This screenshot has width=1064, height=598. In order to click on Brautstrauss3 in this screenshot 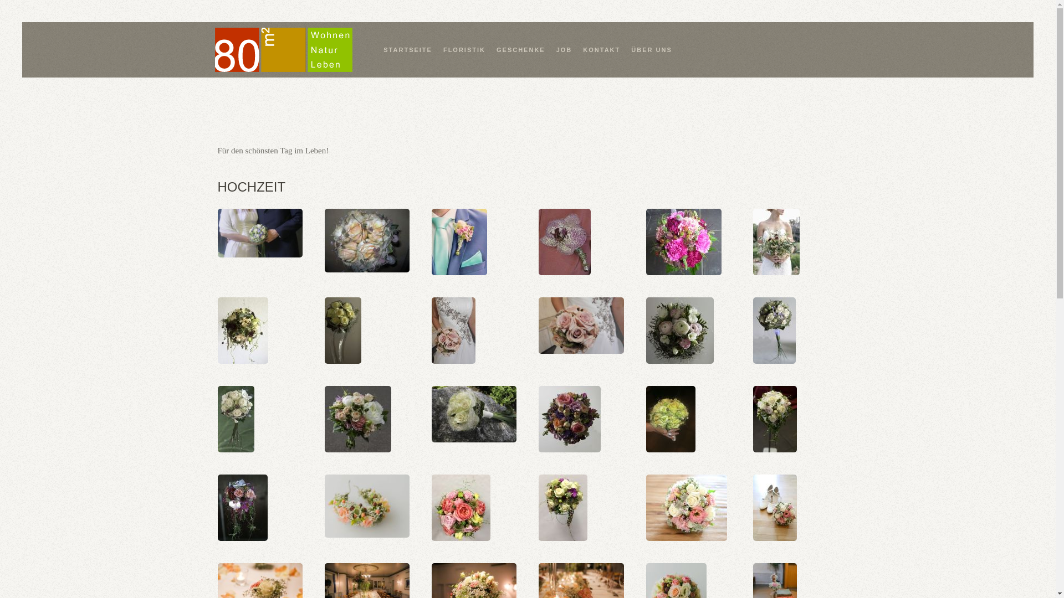, I will do `click(671, 419)`.